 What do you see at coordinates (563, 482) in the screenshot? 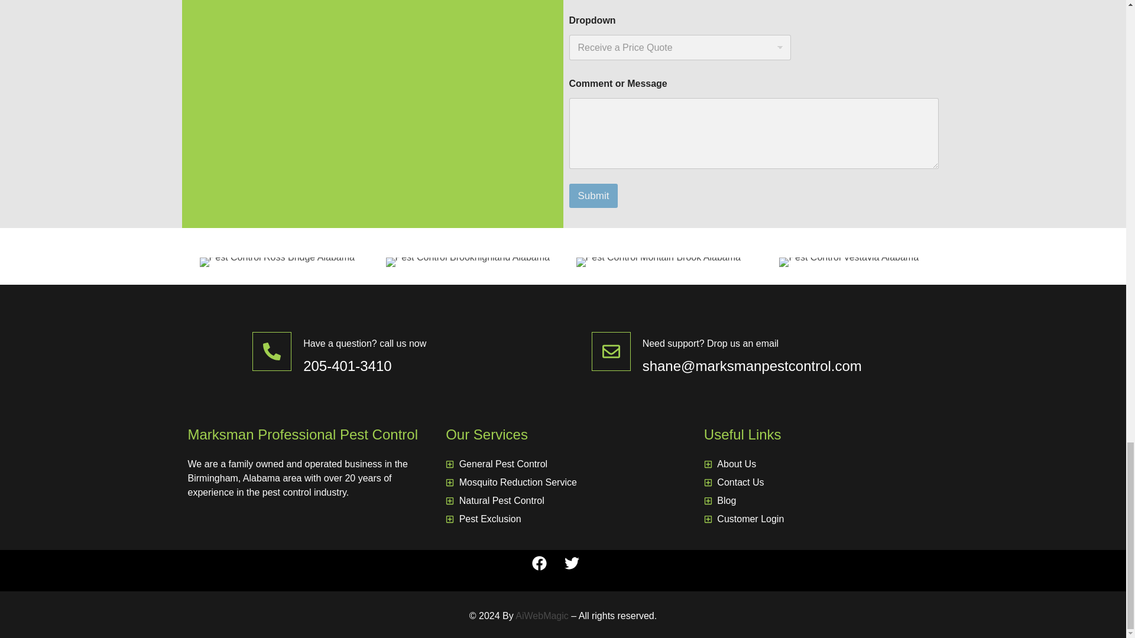
I see `Mosquito Reduction Service` at bounding box center [563, 482].